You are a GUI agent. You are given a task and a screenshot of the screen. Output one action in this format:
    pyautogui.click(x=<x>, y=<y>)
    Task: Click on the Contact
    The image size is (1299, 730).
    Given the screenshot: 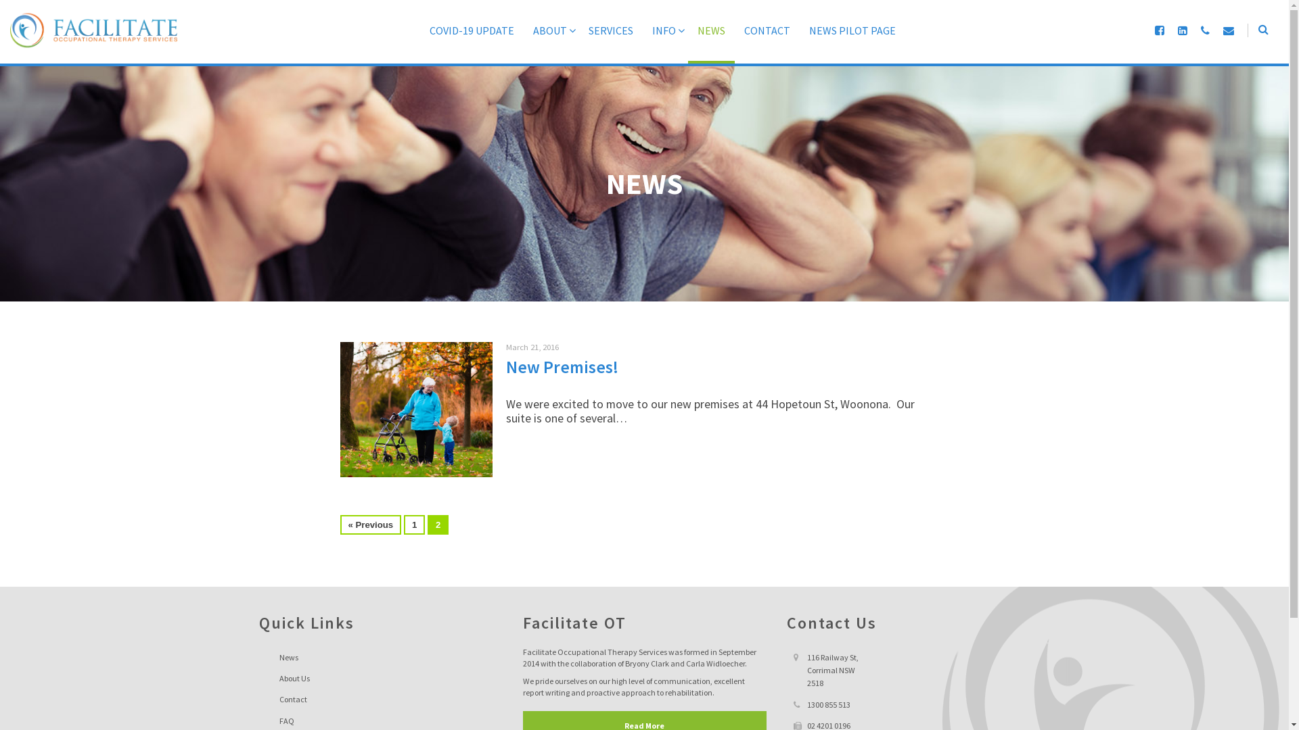 What is the action you would take?
    pyautogui.click(x=380, y=699)
    